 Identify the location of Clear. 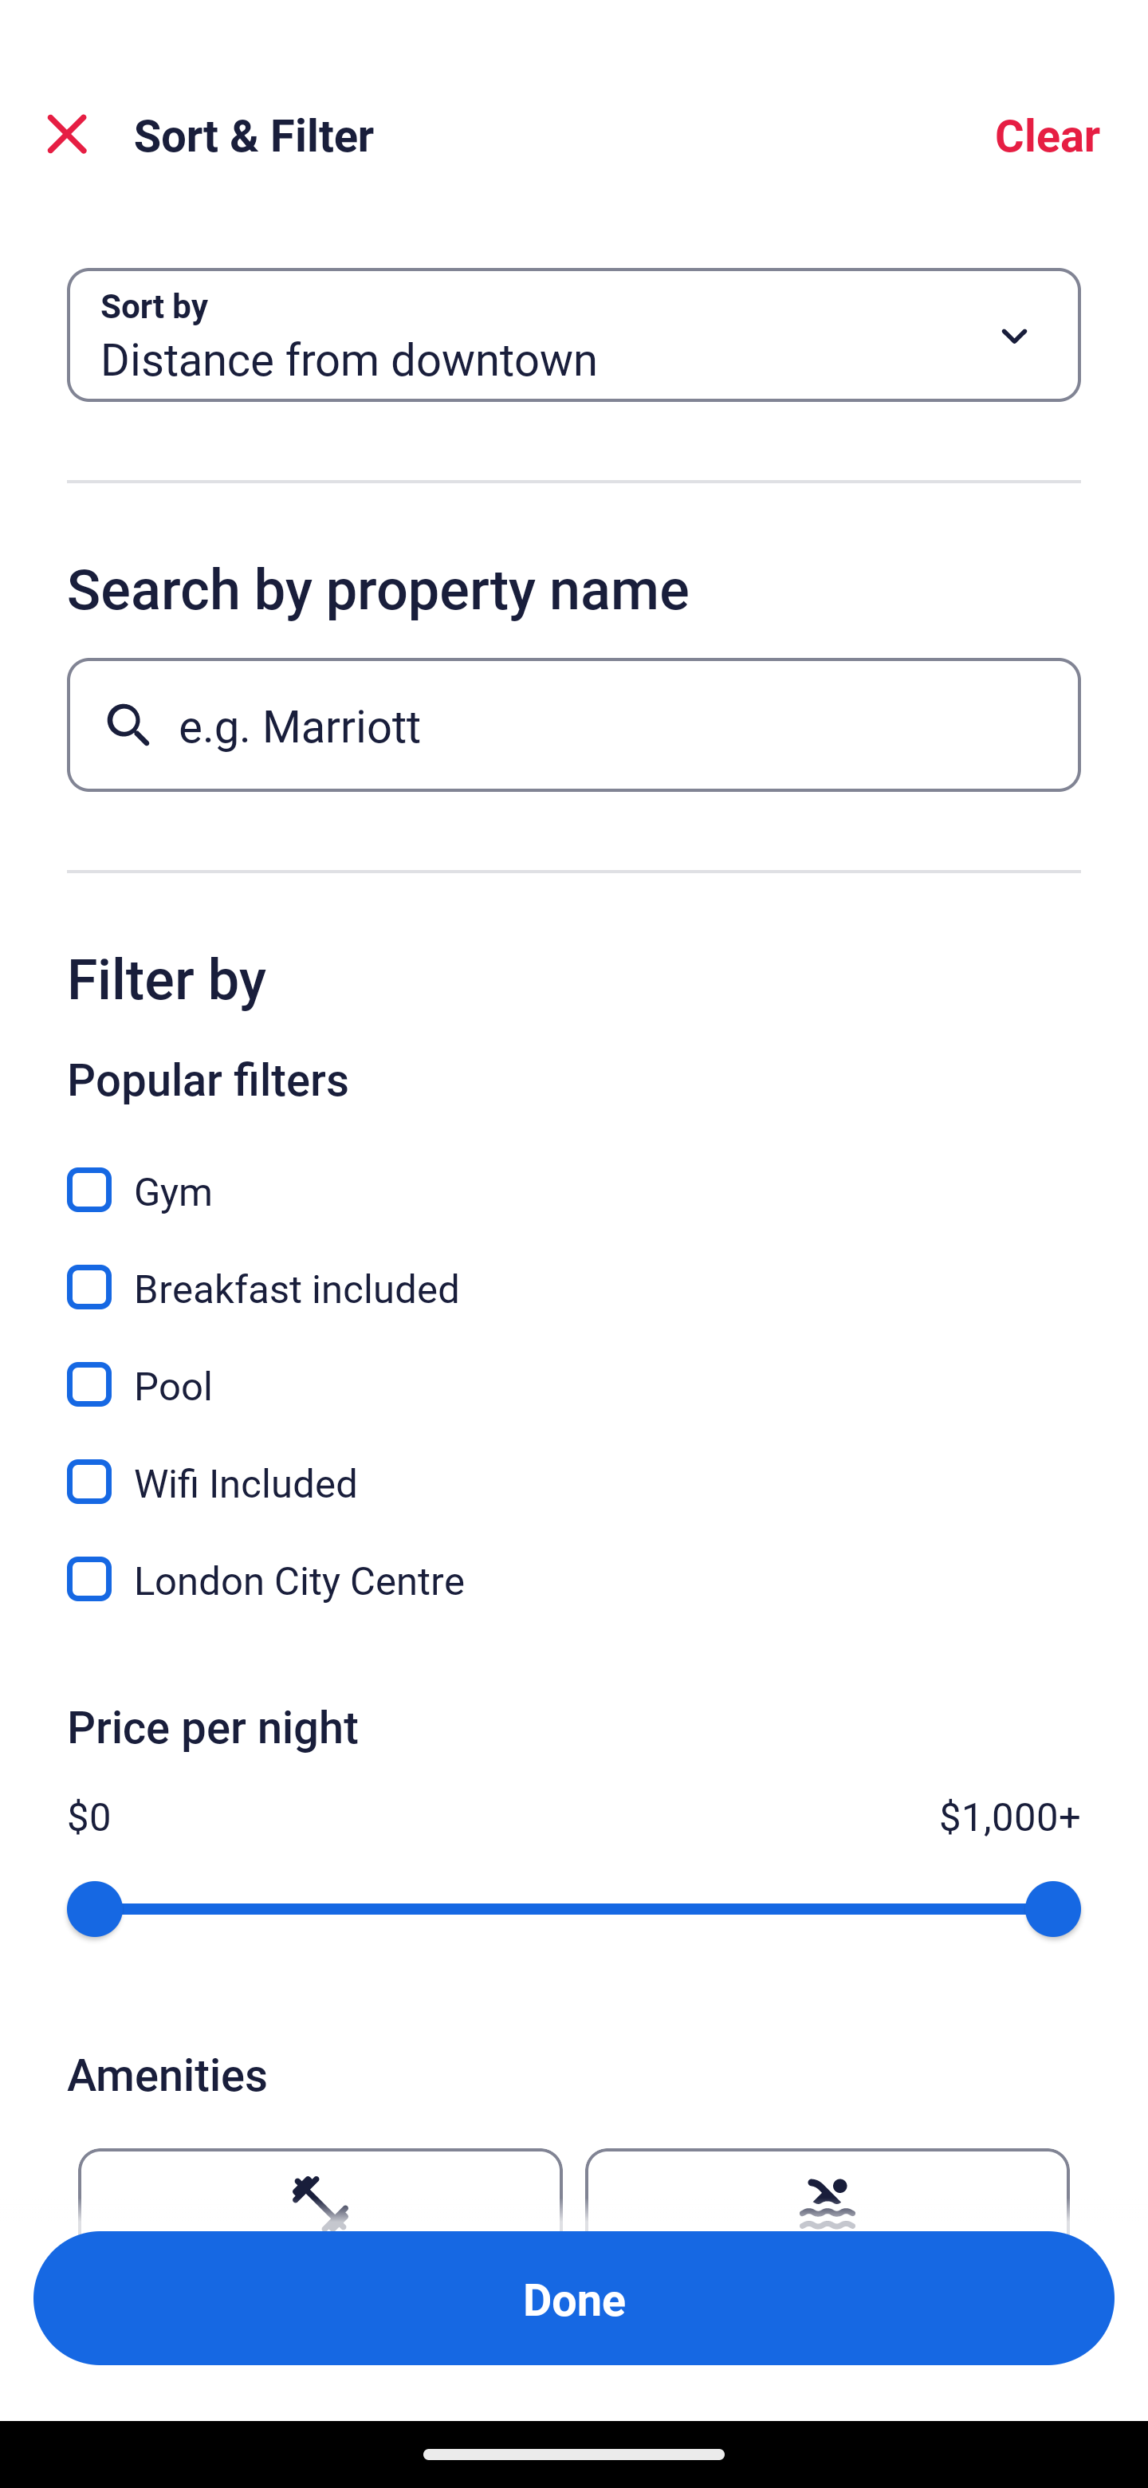
(1048, 134).